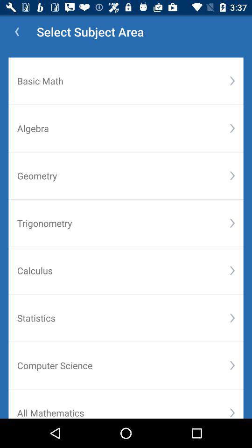 Image resolution: width=252 pixels, height=448 pixels. I want to click on click item below basic math icon, so click(232, 128).